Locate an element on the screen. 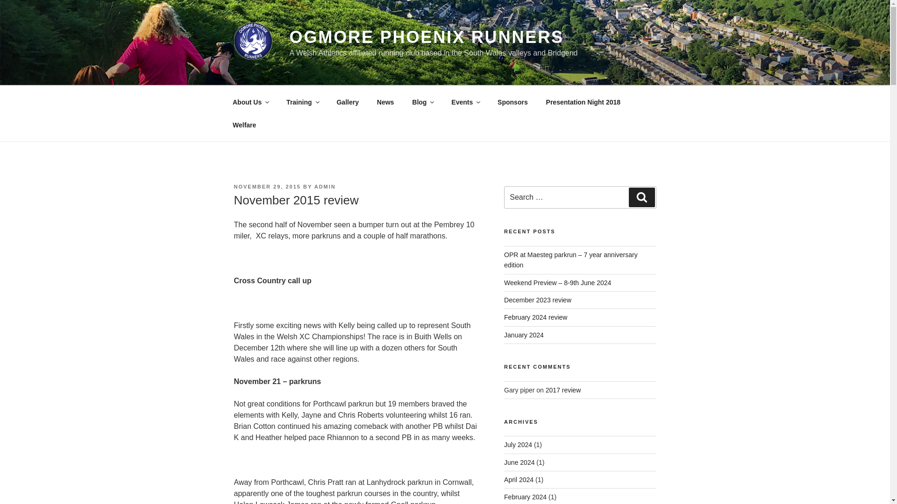 The width and height of the screenshot is (897, 504). Search is located at coordinates (641, 197).